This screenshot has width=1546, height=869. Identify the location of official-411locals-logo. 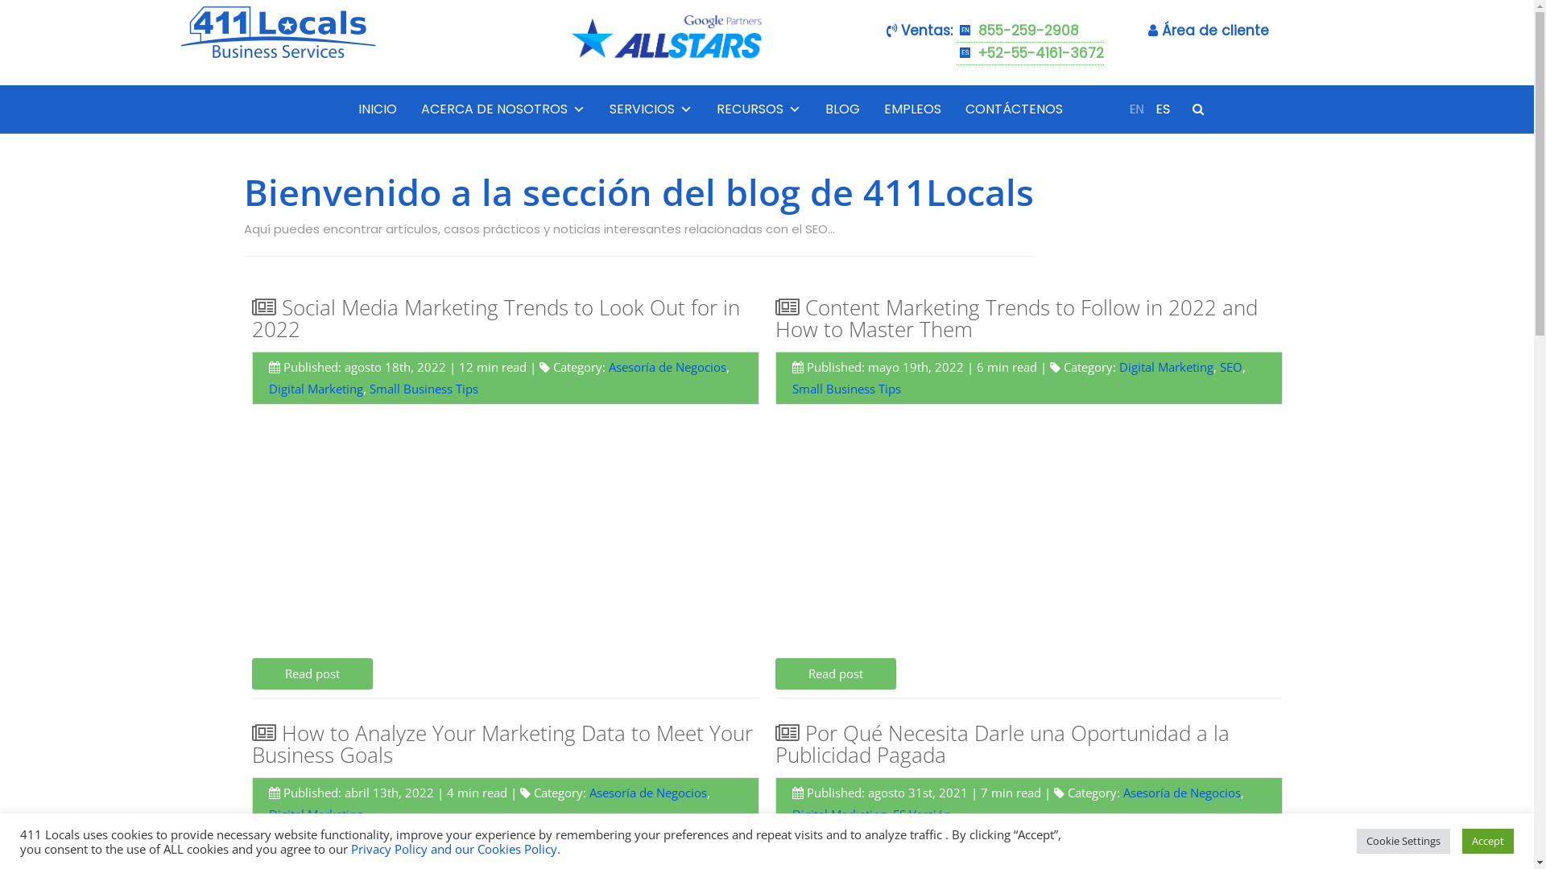
(278, 57).